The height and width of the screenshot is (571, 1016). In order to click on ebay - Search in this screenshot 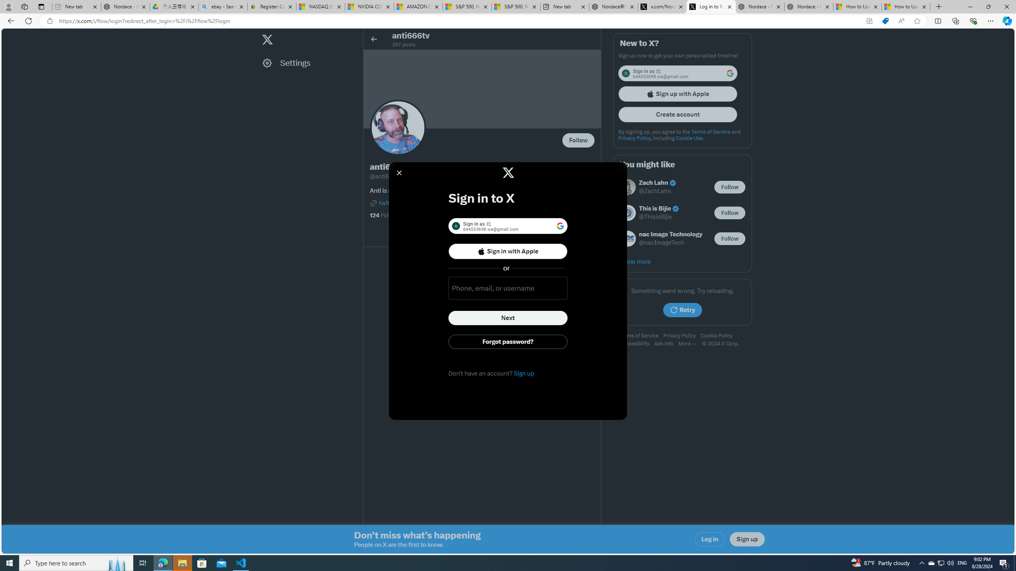, I will do `click(223, 7)`.